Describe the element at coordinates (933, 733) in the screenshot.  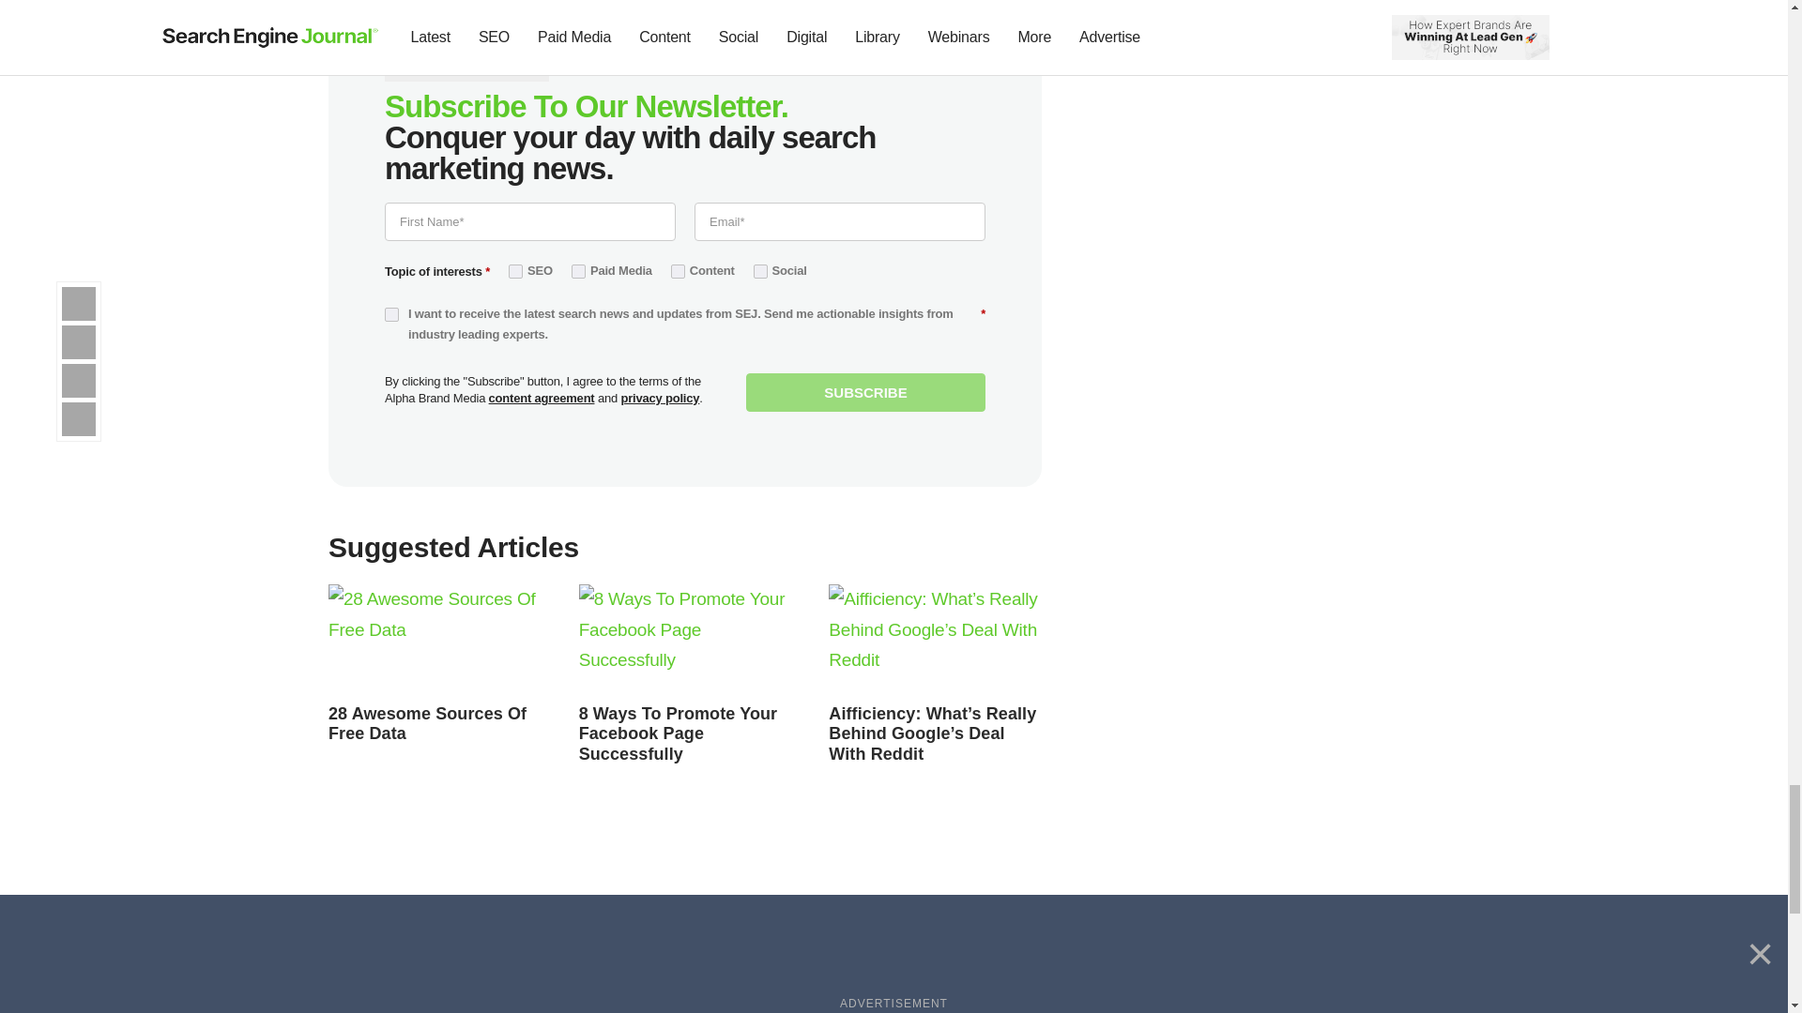
I see `Read the Article` at that location.